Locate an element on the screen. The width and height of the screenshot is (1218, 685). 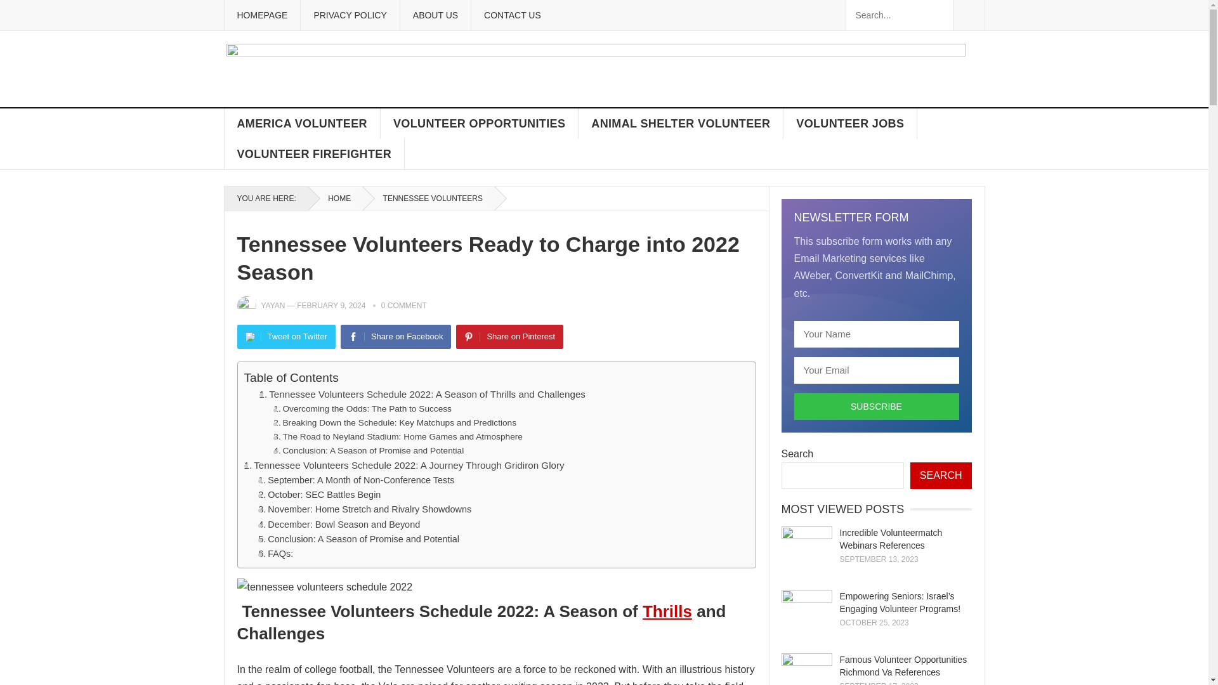
0 COMMENT is located at coordinates (403, 306).